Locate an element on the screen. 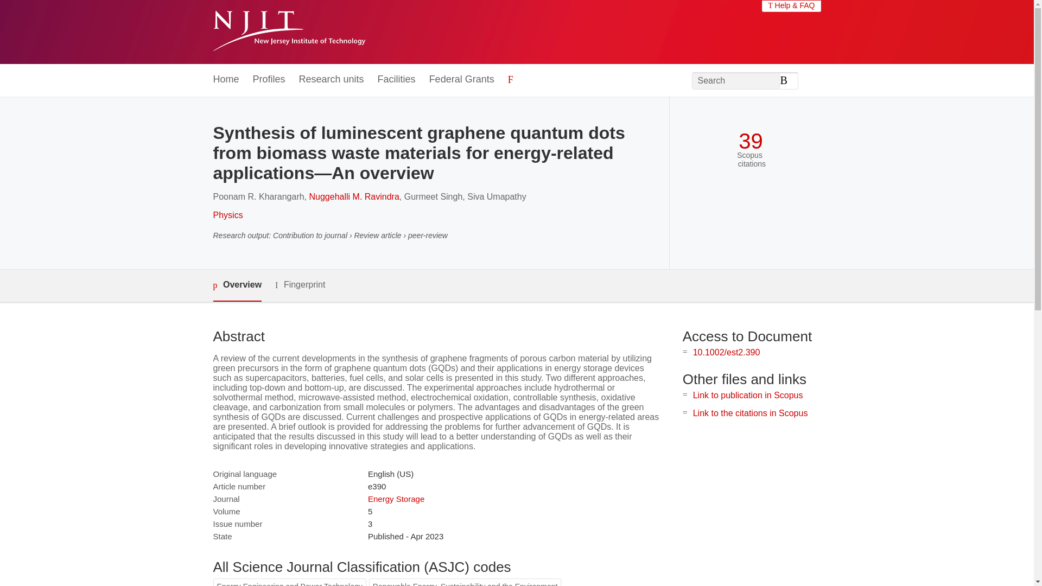 This screenshot has width=1042, height=586. Energy Storage is located at coordinates (396, 499).